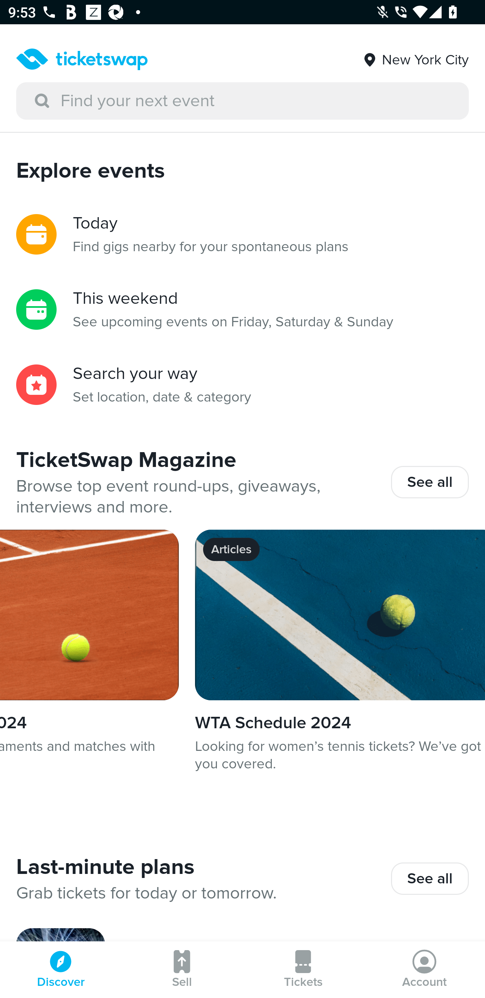  What do you see at coordinates (243, 234) in the screenshot?
I see `Today Find gigs nearby for your spontaneous plans` at bounding box center [243, 234].